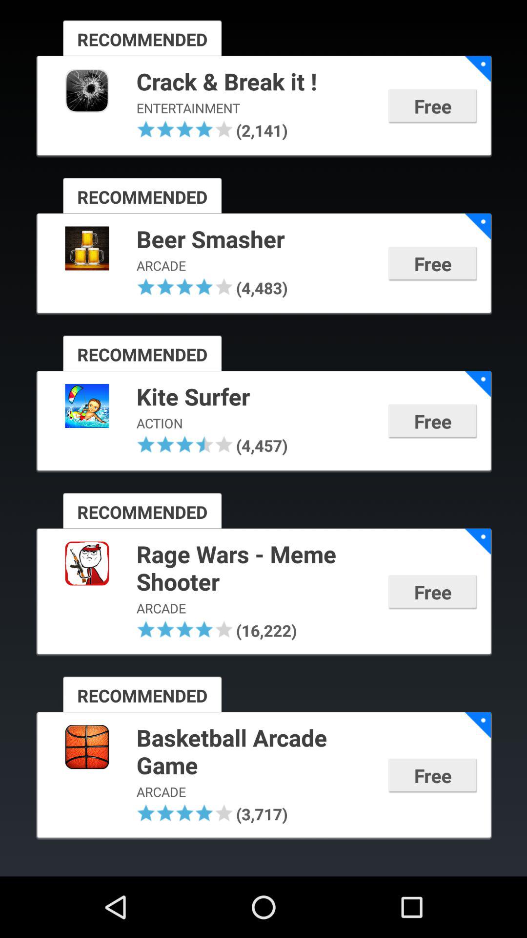  I want to click on choose the item above the recommended icon, so click(146, 129).